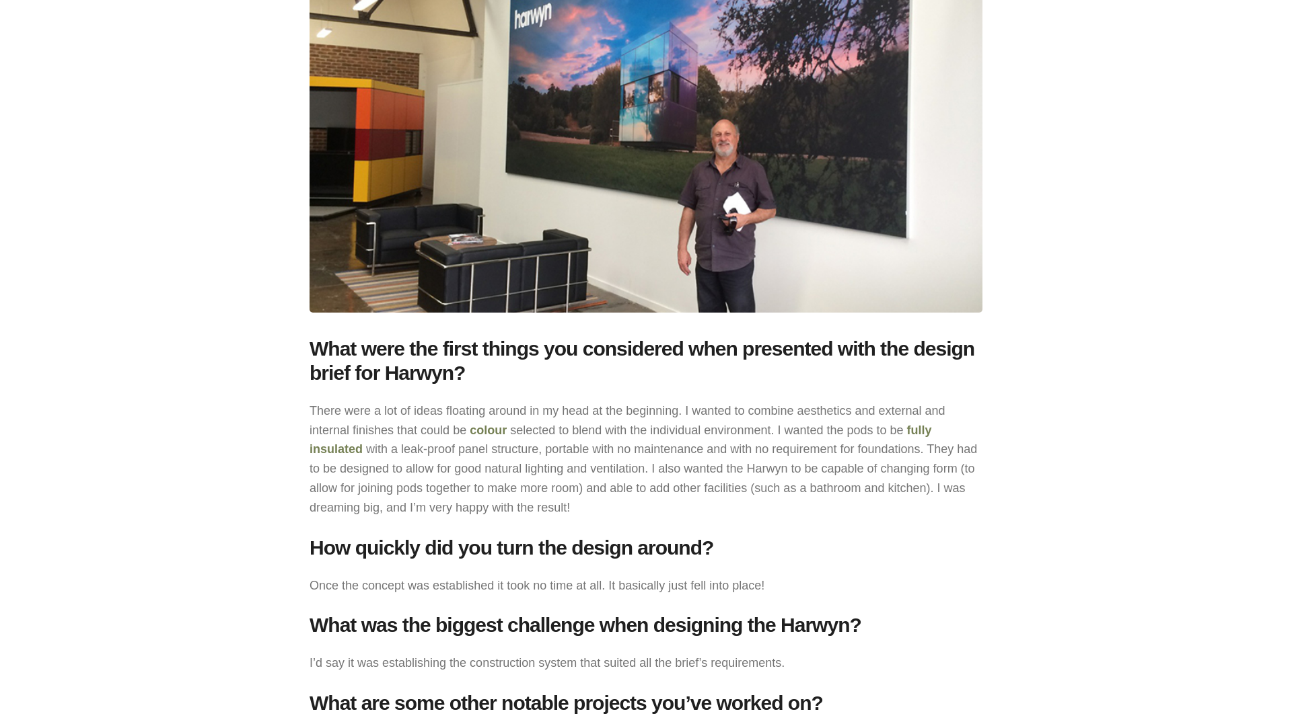 The image size is (1292, 726). What do you see at coordinates (488, 430) in the screenshot?
I see `colour` at bounding box center [488, 430].